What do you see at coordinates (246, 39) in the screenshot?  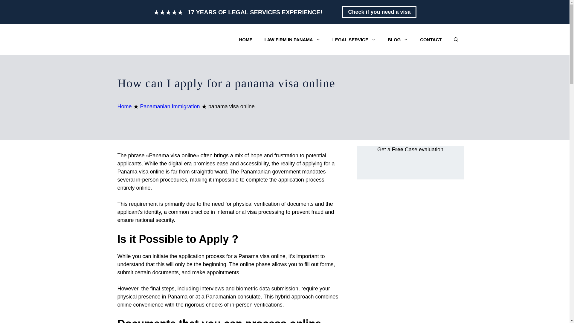 I see `HOME` at bounding box center [246, 39].